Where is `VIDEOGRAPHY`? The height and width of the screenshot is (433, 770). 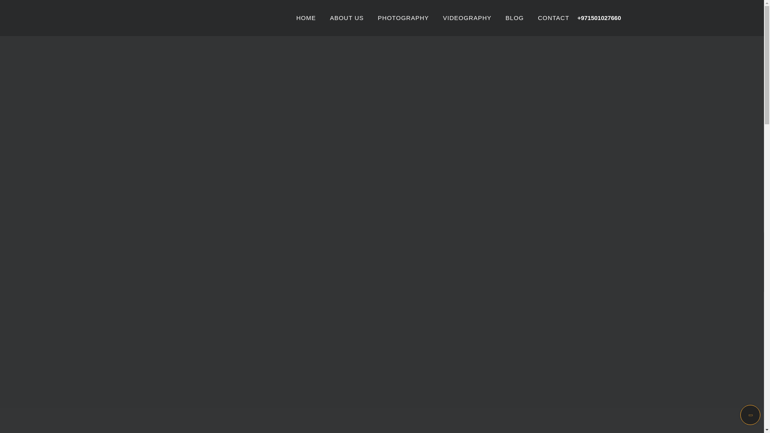
VIDEOGRAPHY is located at coordinates (468, 18).